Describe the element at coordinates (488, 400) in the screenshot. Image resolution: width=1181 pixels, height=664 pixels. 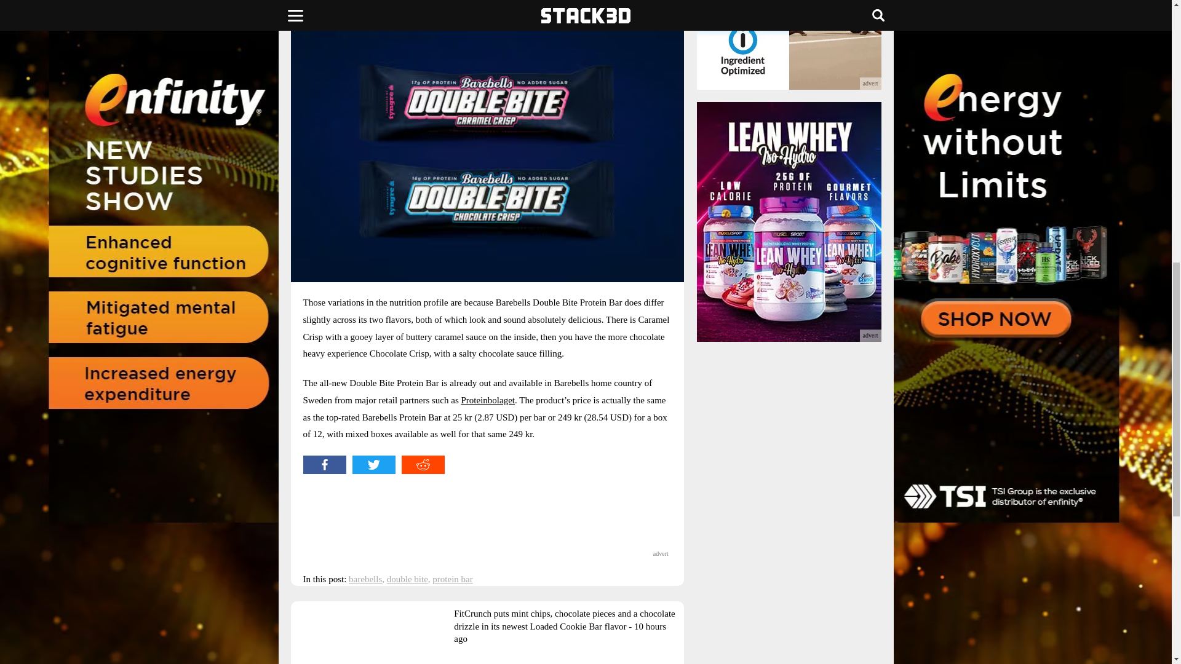
I see `Proteinbolaget` at that location.